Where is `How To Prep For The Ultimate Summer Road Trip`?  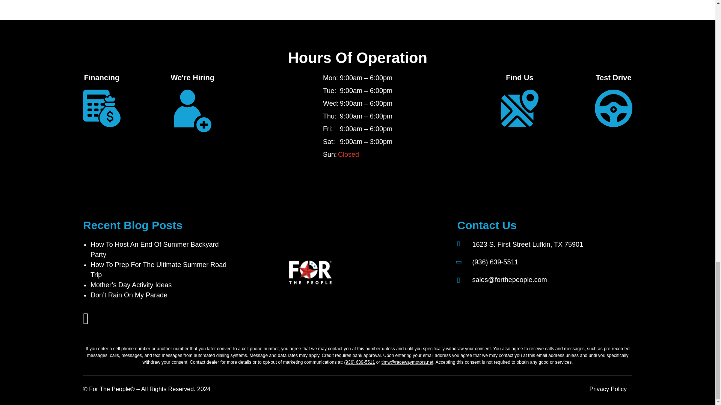 How To Prep For The Ultimate Summer Road Trip is located at coordinates (158, 270).